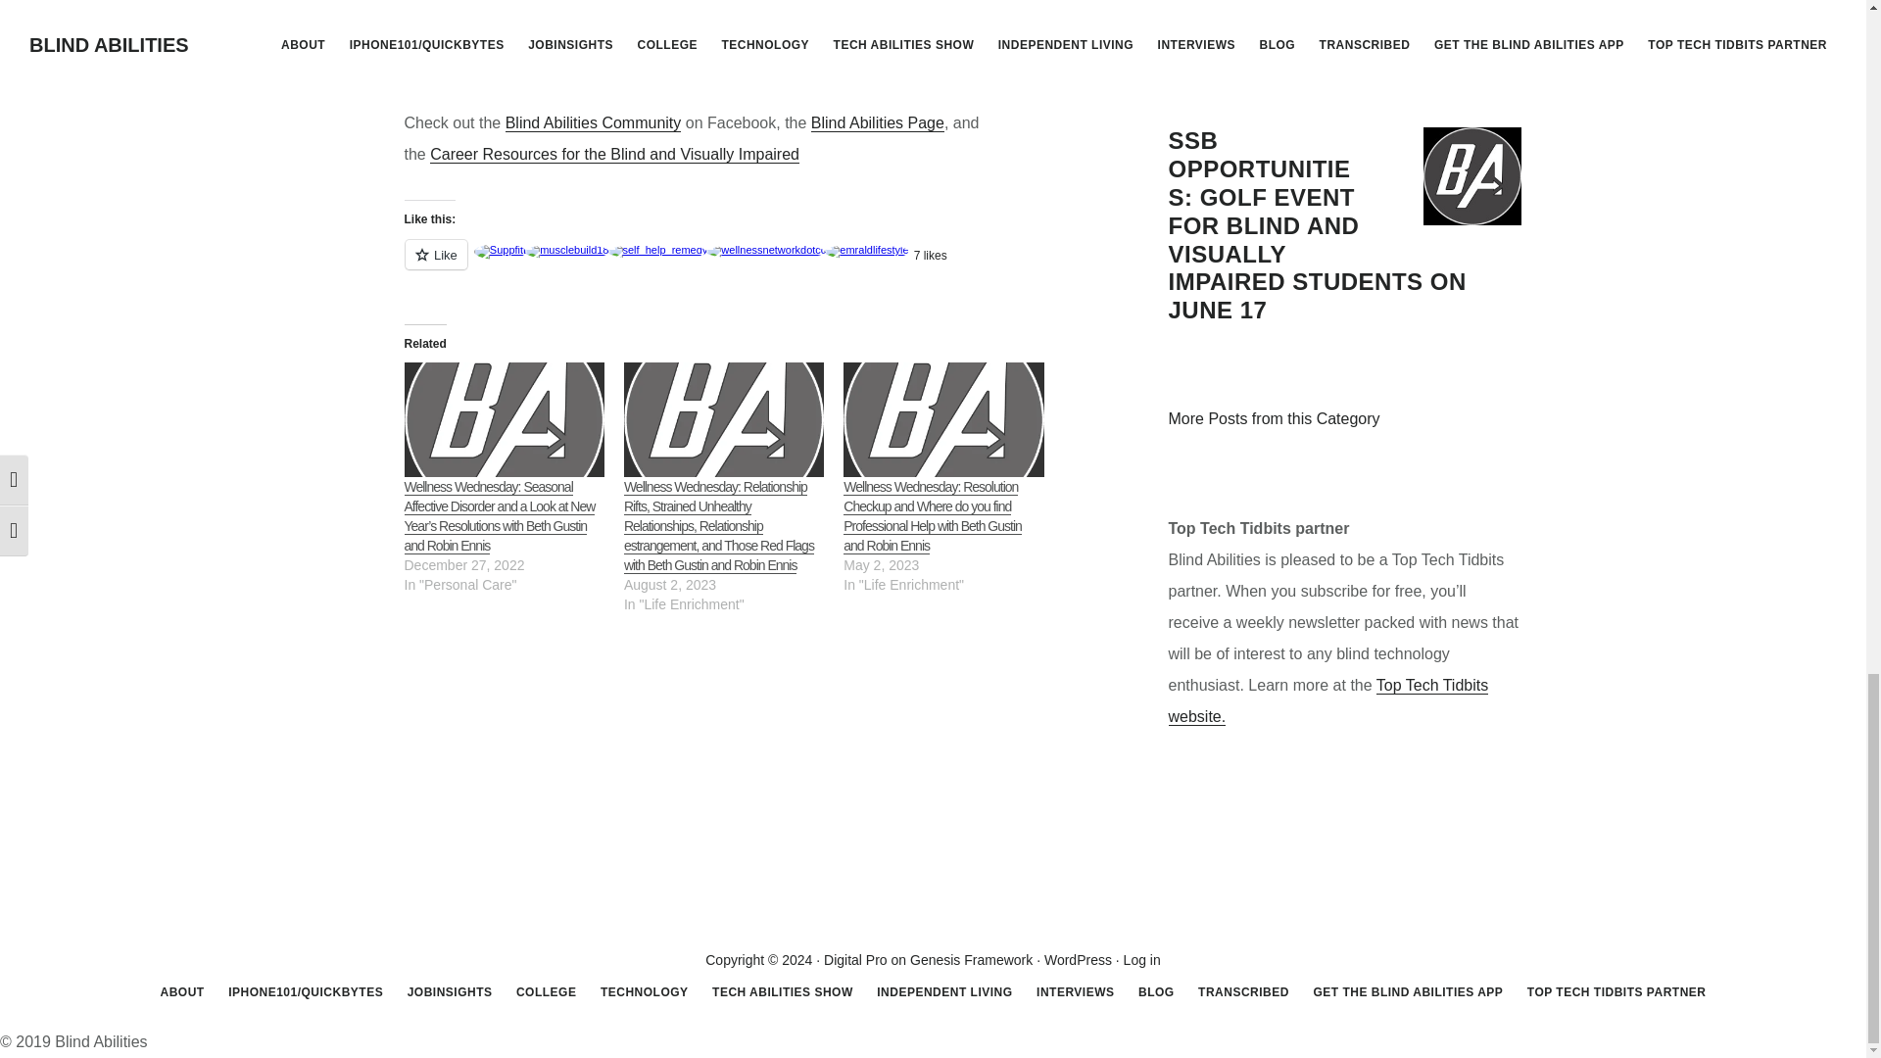 Image resolution: width=1881 pixels, height=1058 pixels. What do you see at coordinates (835, 5) in the screenshot?
I see `Google Play Store` at bounding box center [835, 5].